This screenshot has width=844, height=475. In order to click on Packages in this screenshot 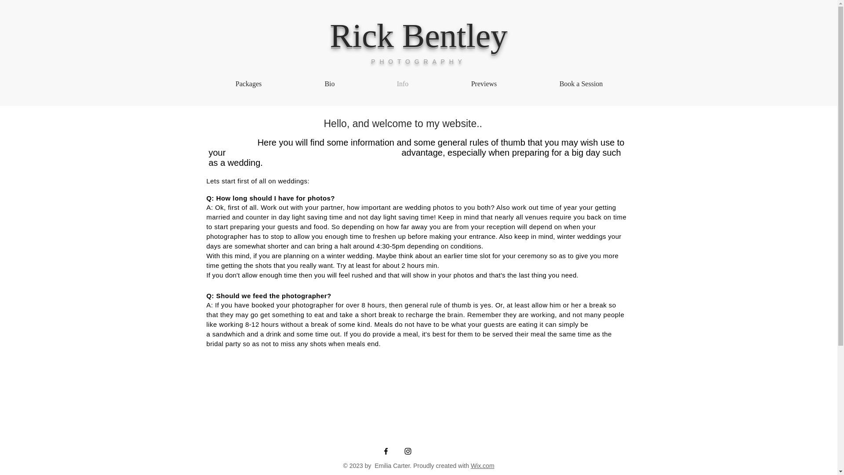, I will do `click(248, 84)`.